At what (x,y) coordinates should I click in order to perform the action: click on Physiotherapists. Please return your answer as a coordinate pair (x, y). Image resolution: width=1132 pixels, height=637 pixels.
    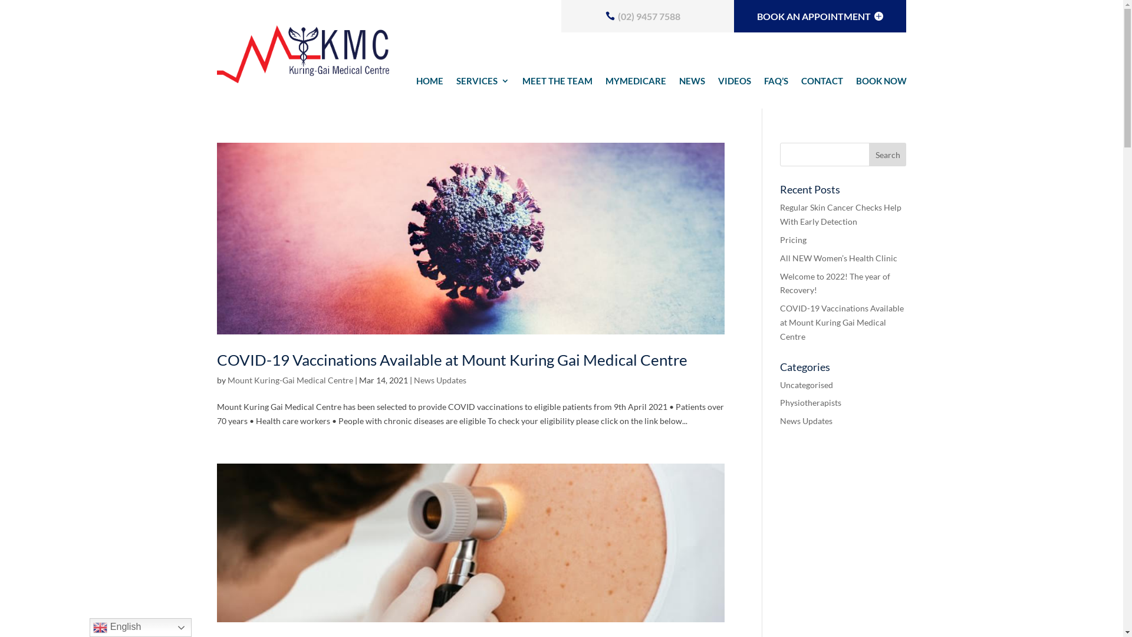
    Looking at the image, I should click on (811, 402).